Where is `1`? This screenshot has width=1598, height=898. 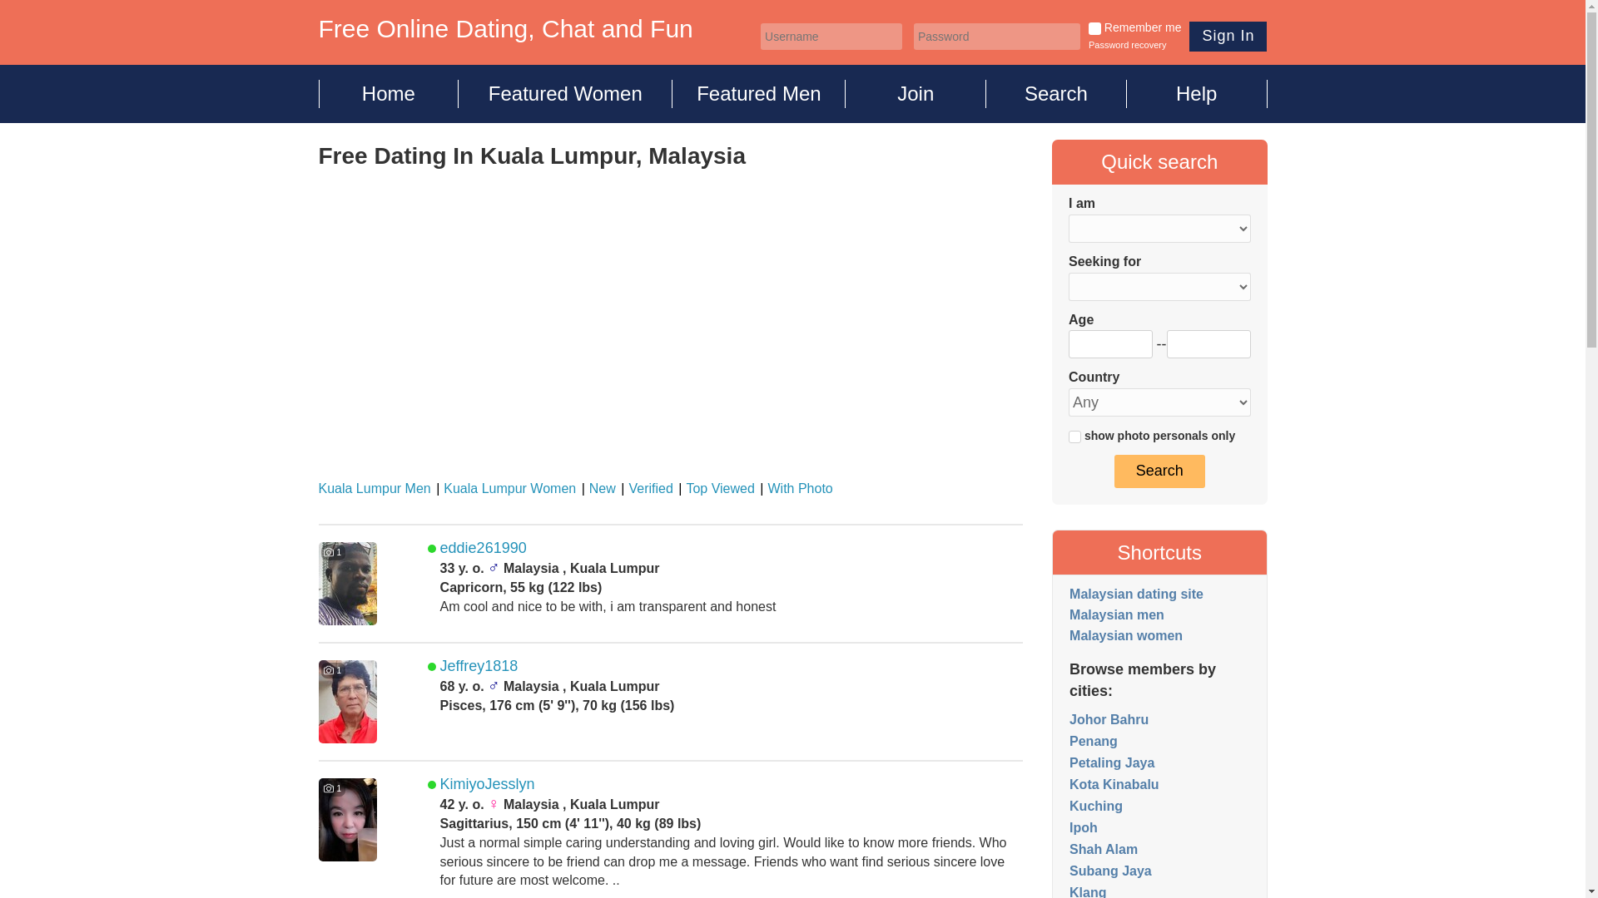 1 is located at coordinates (1075, 437).